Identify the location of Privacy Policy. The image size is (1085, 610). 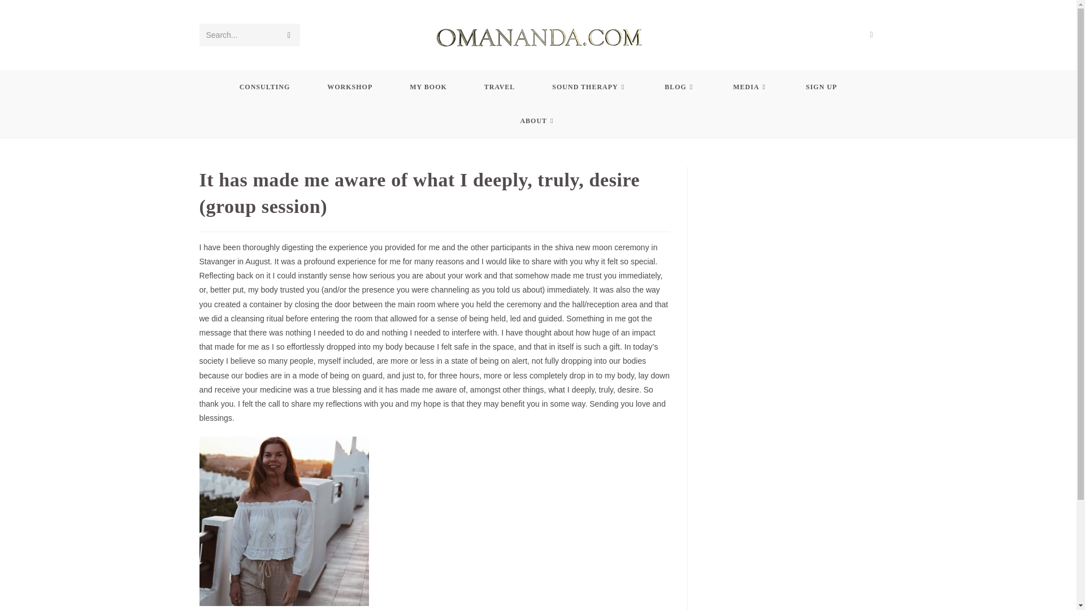
(823, 596).